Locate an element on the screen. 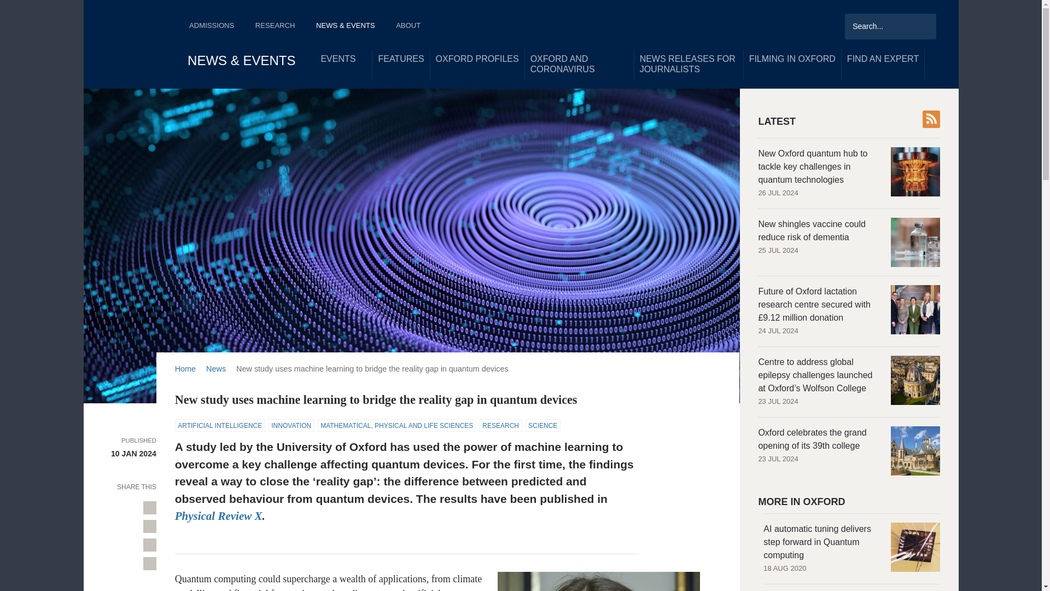 The width and height of the screenshot is (1050, 591). FEATURES is located at coordinates (401, 59).